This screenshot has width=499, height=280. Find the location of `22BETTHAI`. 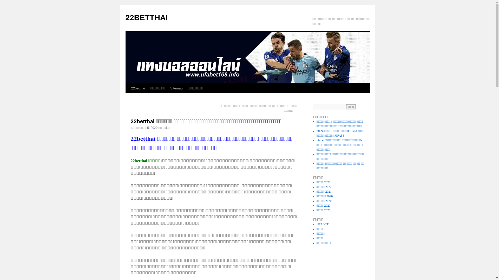

22BETTHAI is located at coordinates (147, 18).